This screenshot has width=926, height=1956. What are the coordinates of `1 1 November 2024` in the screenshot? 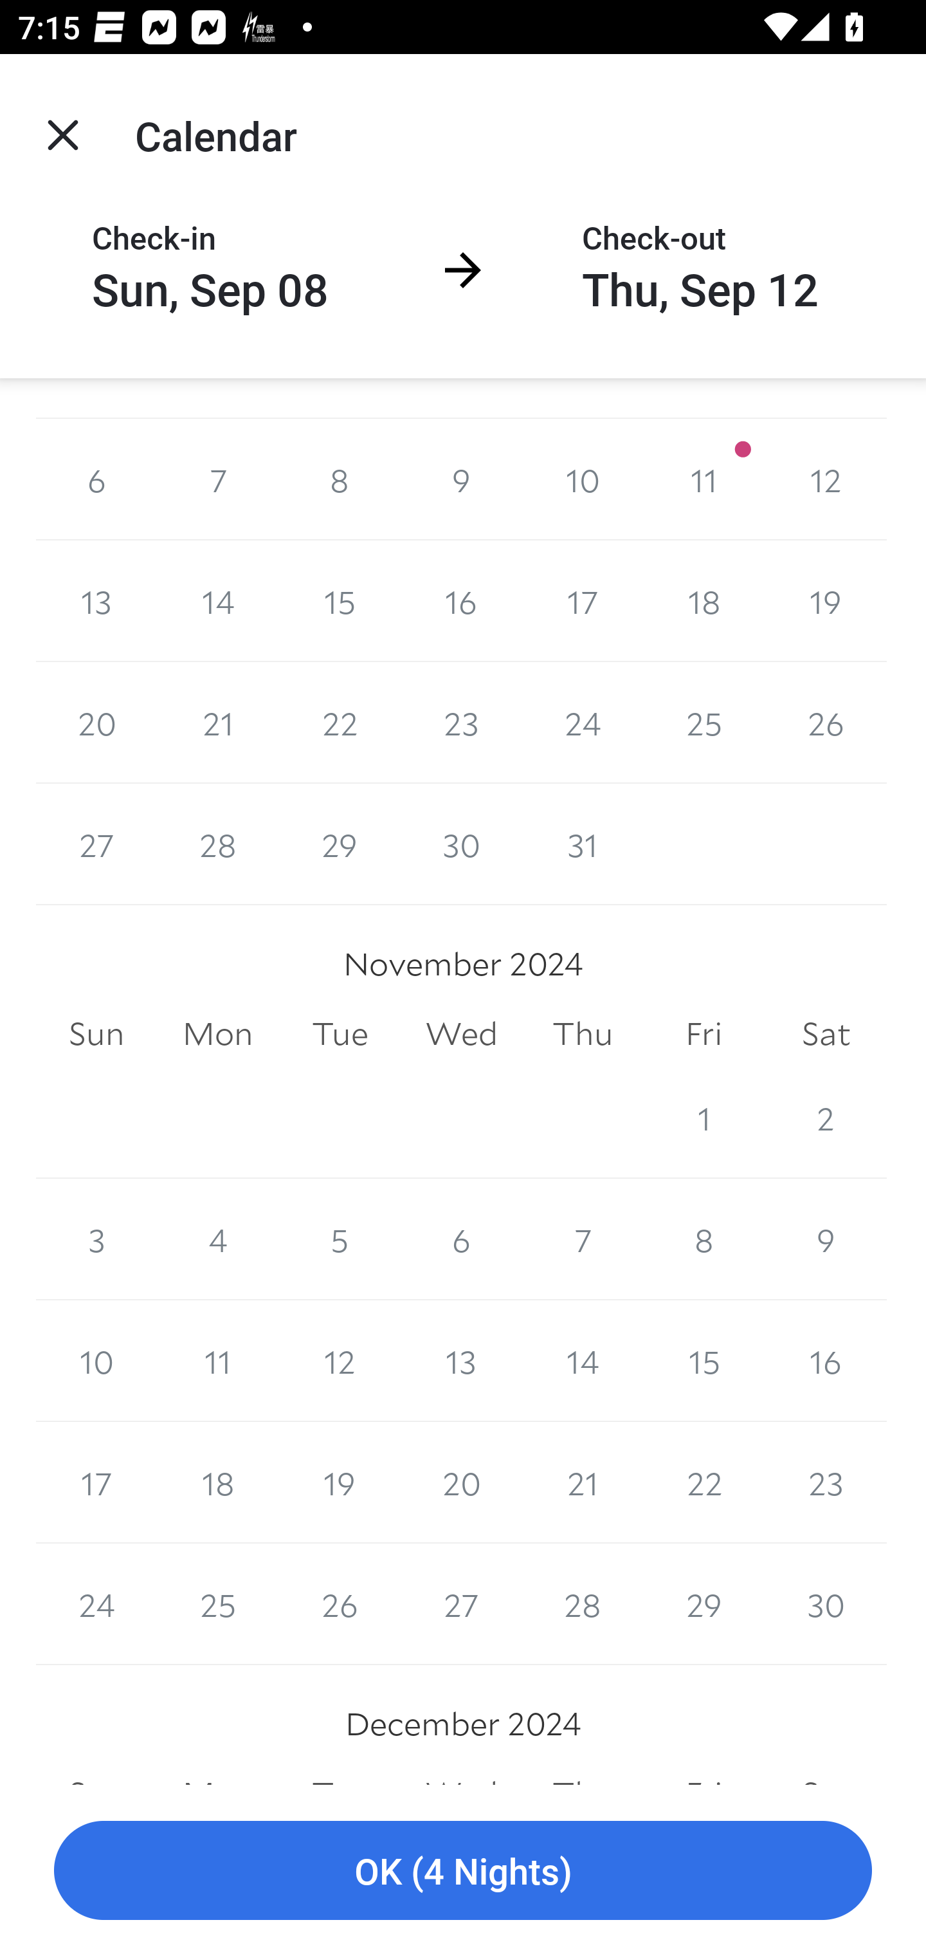 It's located at (704, 1118).